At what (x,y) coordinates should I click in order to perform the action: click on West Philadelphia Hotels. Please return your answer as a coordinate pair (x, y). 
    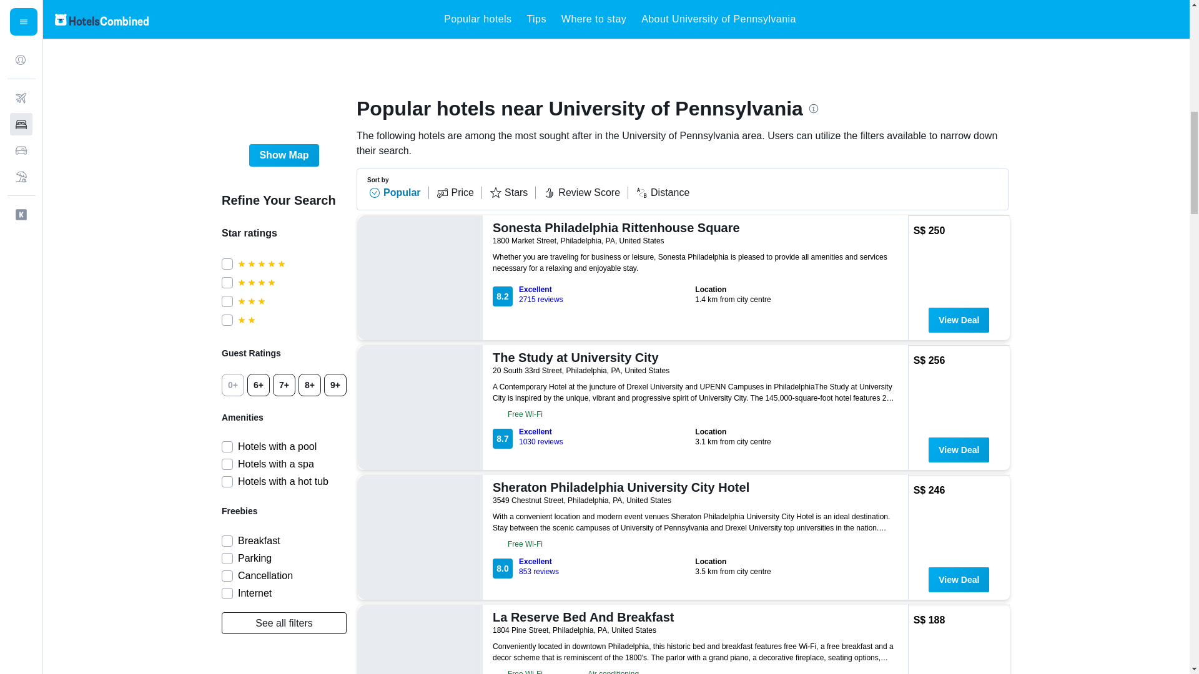
    Looking at the image, I should click on (694, 18).